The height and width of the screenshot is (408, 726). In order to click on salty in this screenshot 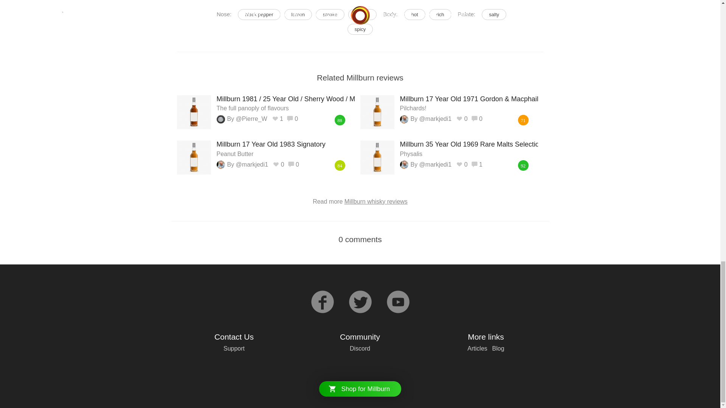, I will do `click(494, 14)`.